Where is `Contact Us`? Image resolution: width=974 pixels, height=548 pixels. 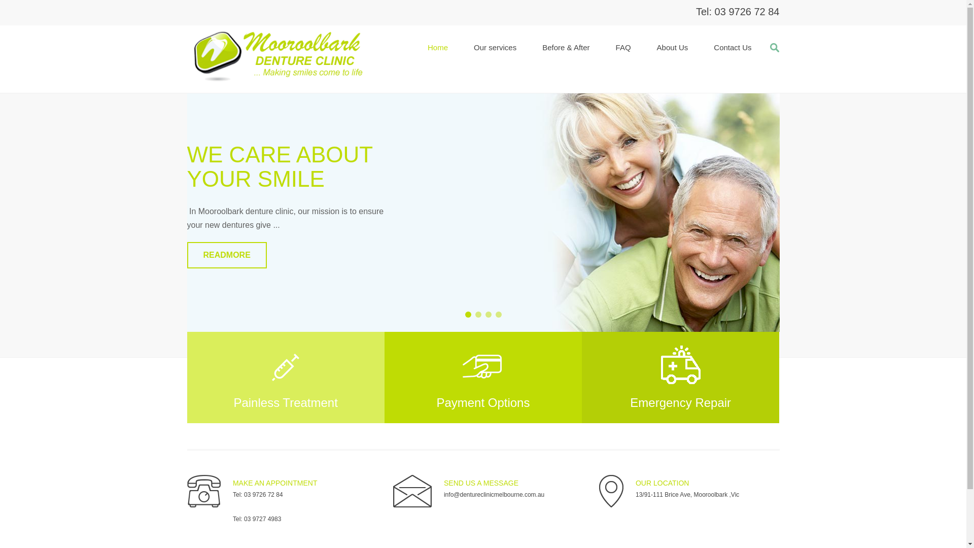
Contact Us is located at coordinates (733, 48).